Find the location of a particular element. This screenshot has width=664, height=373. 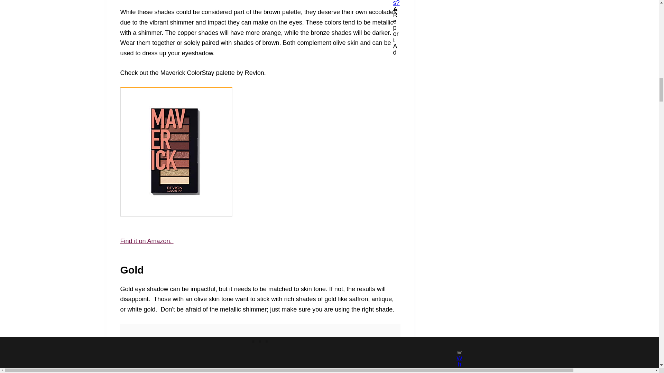

Find it on Amazon.  is located at coordinates (147, 241).